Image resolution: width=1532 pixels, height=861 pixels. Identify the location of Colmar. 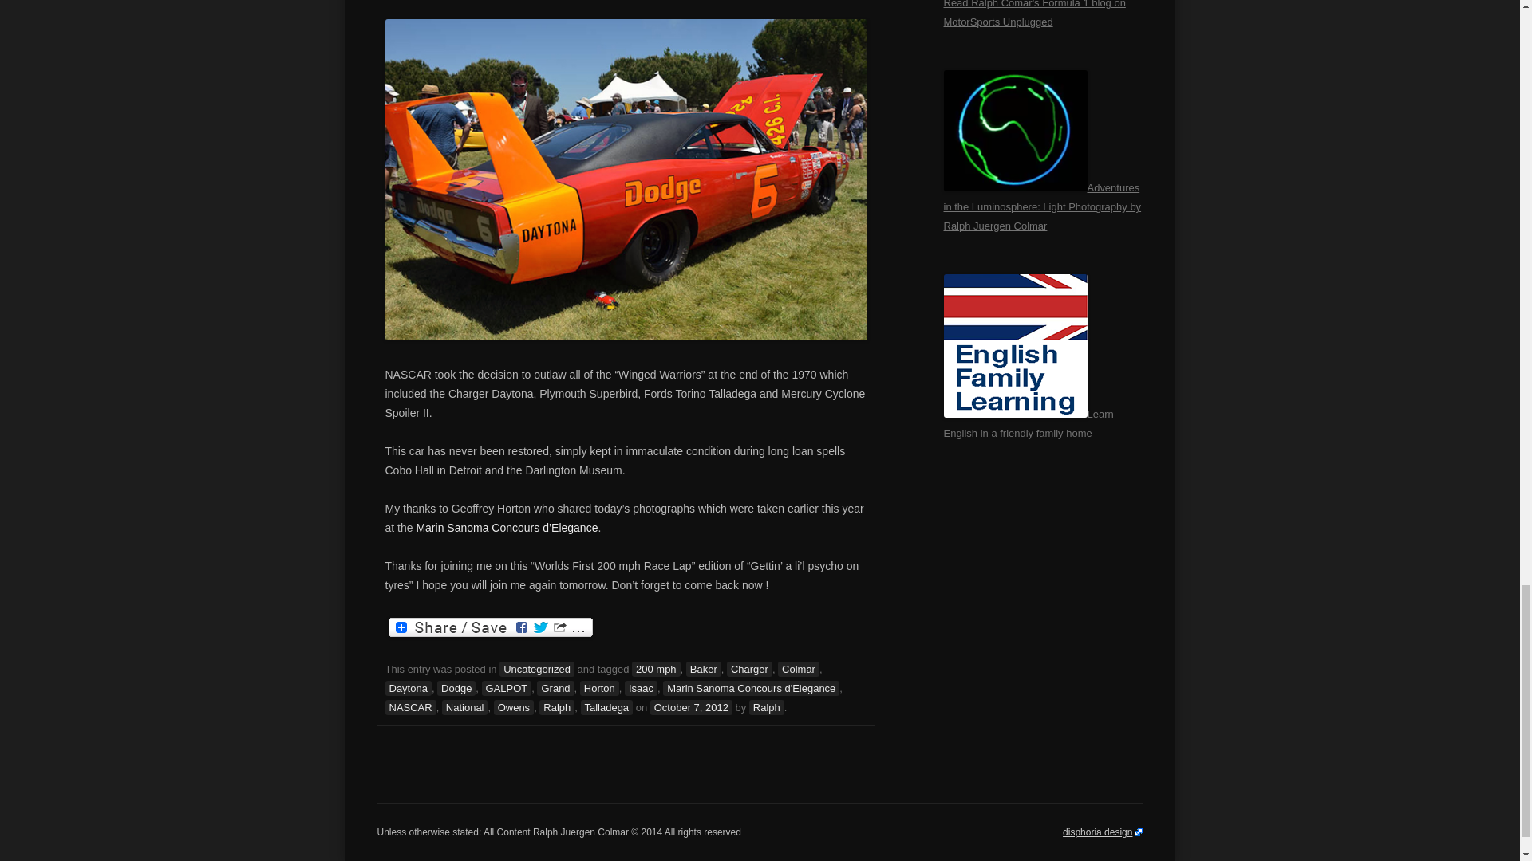
(799, 669).